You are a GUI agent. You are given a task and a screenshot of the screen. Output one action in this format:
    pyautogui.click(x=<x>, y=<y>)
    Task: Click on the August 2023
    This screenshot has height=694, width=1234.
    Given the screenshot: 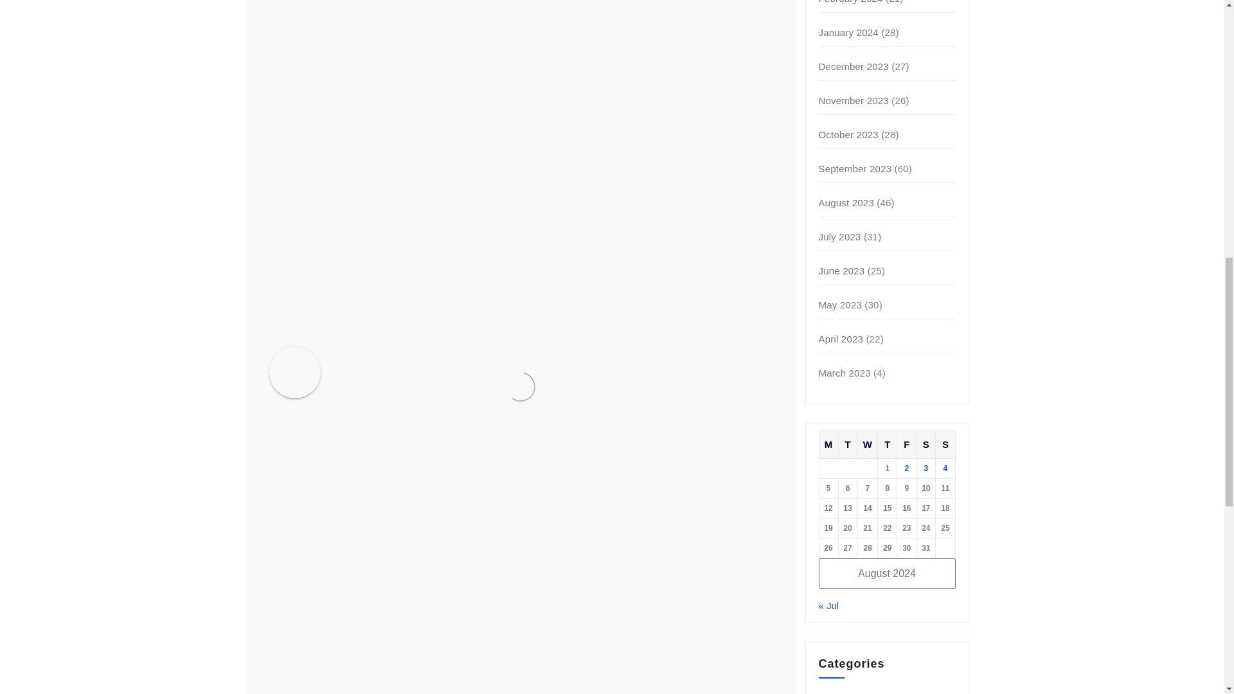 What is the action you would take?
    pyautogui.click(x=846, y=202)
    